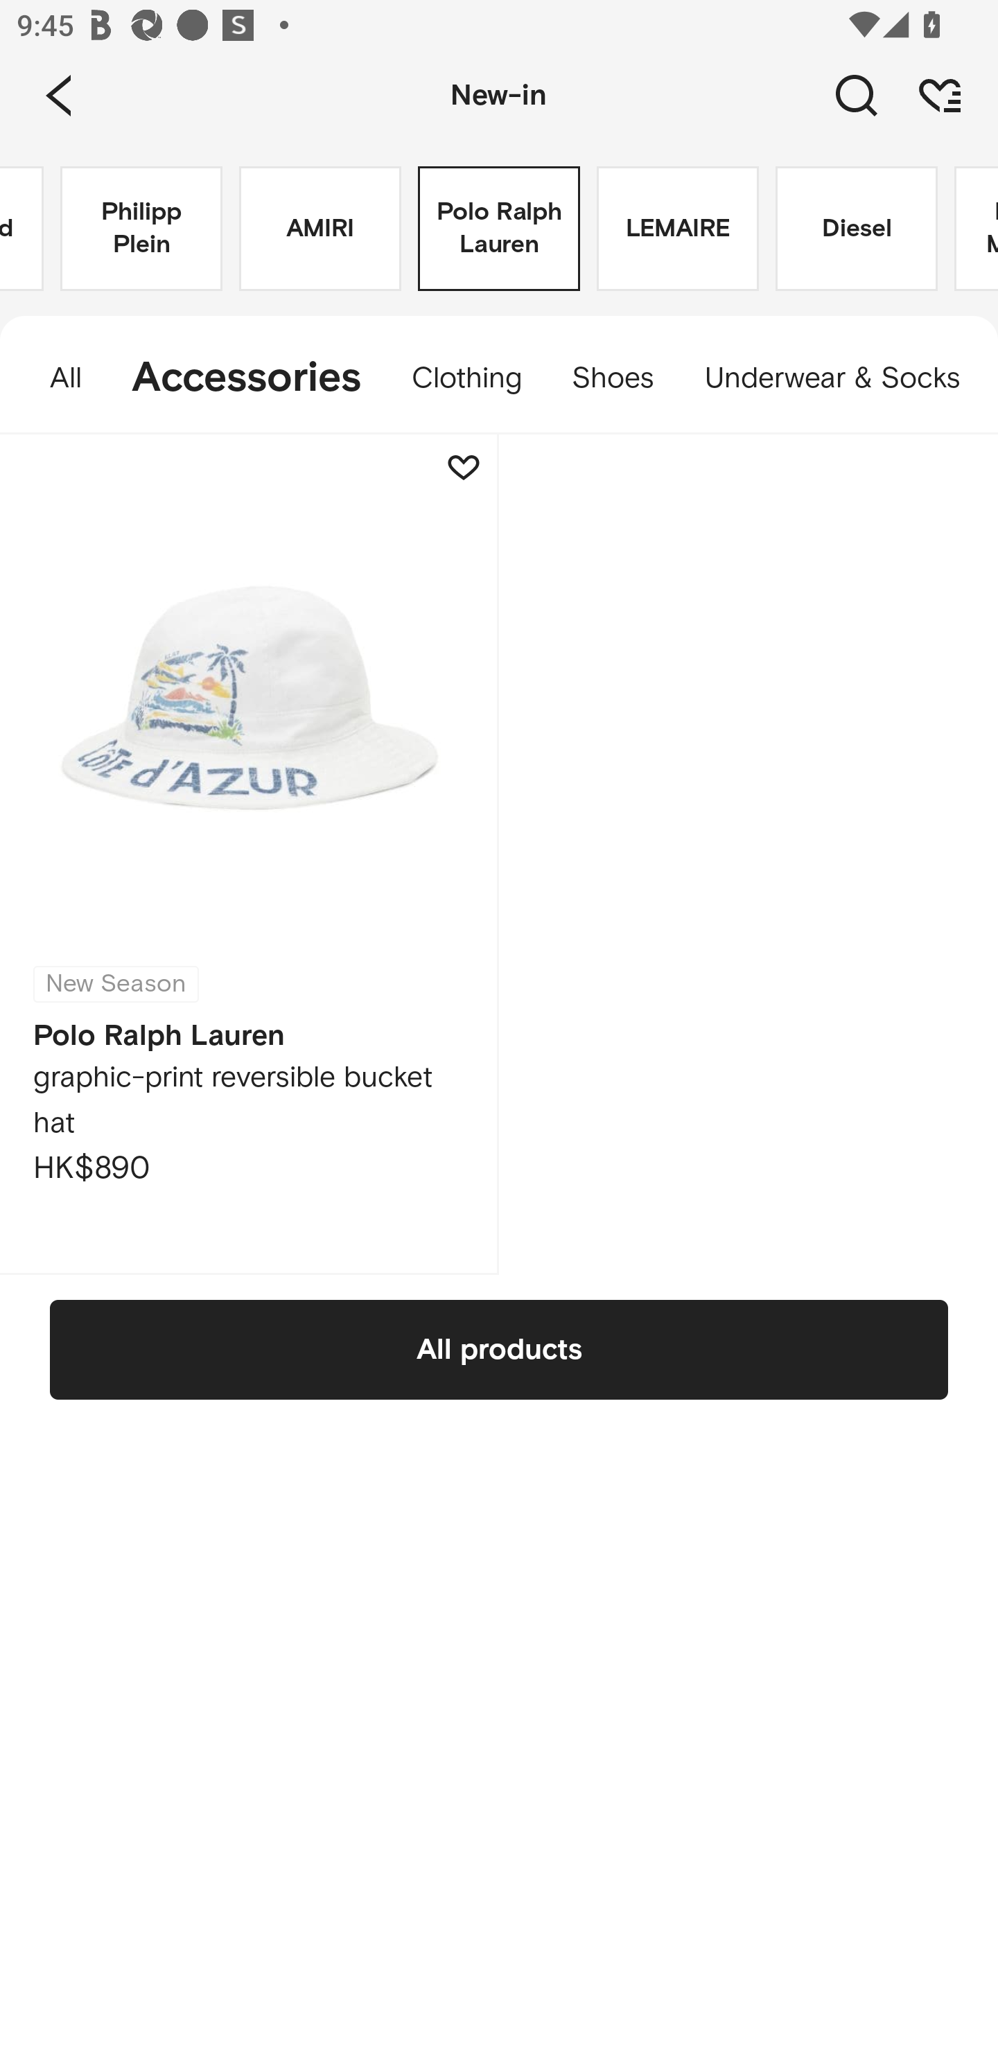 This screenshot has width=998, height=2051. Describe the element at coordinates (613, 378) in the screenshot. I see `Shoes` at that location.